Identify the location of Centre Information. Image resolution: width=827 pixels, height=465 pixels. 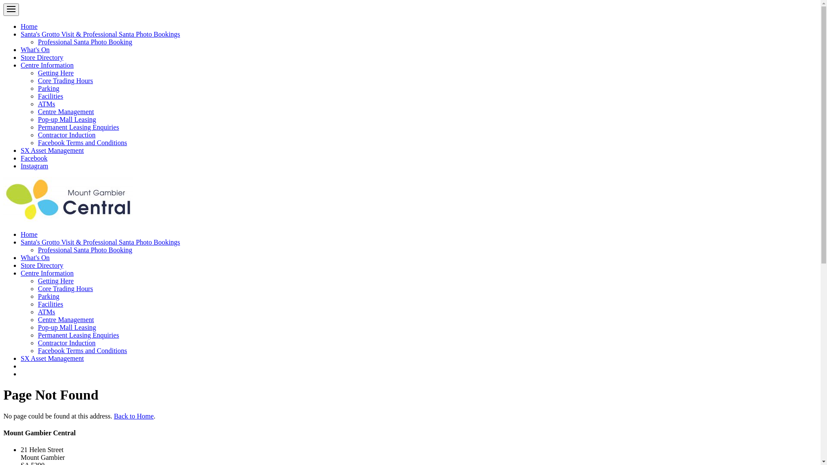
(47, 65).